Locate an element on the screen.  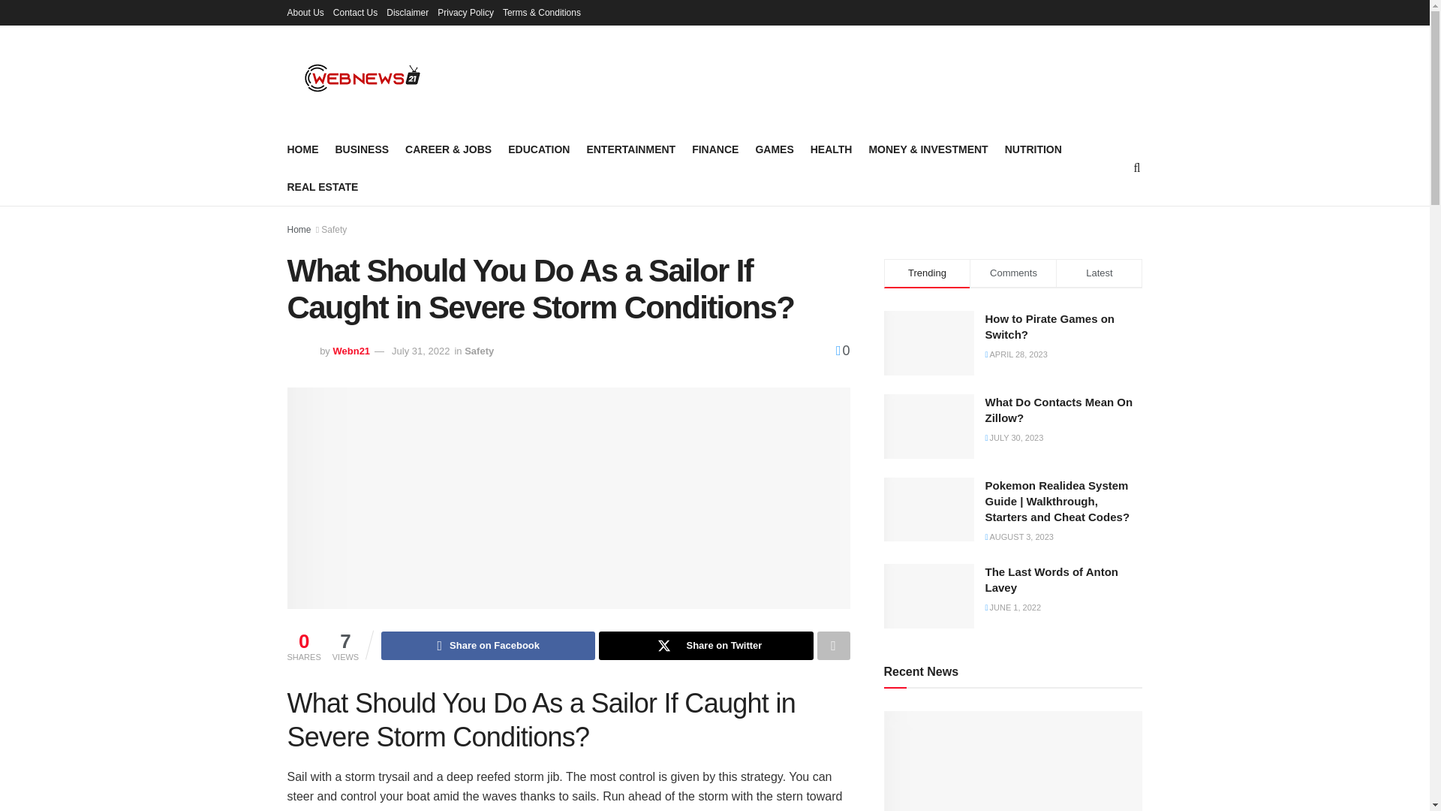
REAL ESTATE is located at coordinates (322, 187).